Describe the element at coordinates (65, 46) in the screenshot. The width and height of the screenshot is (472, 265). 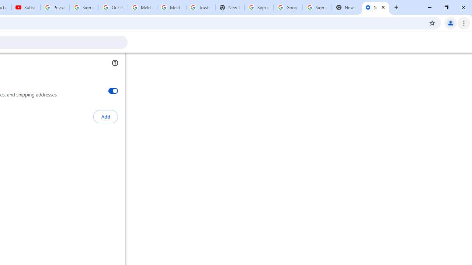
I see `Last` at that location.